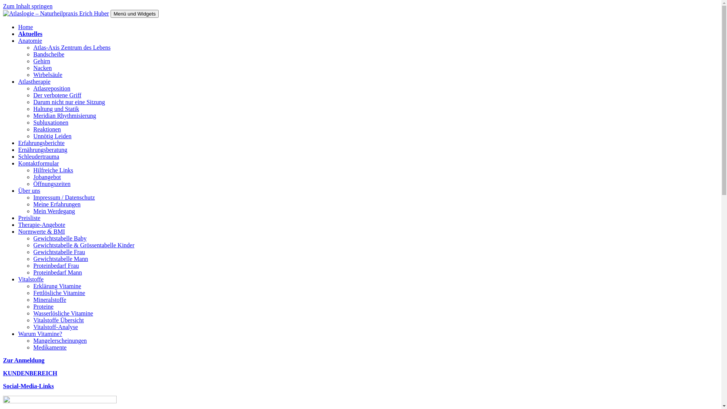  What do you see at coordinates (59, 252) in the screenshot?
I see `Gewichtstabelle Frau` at bounding box center [59, 252].